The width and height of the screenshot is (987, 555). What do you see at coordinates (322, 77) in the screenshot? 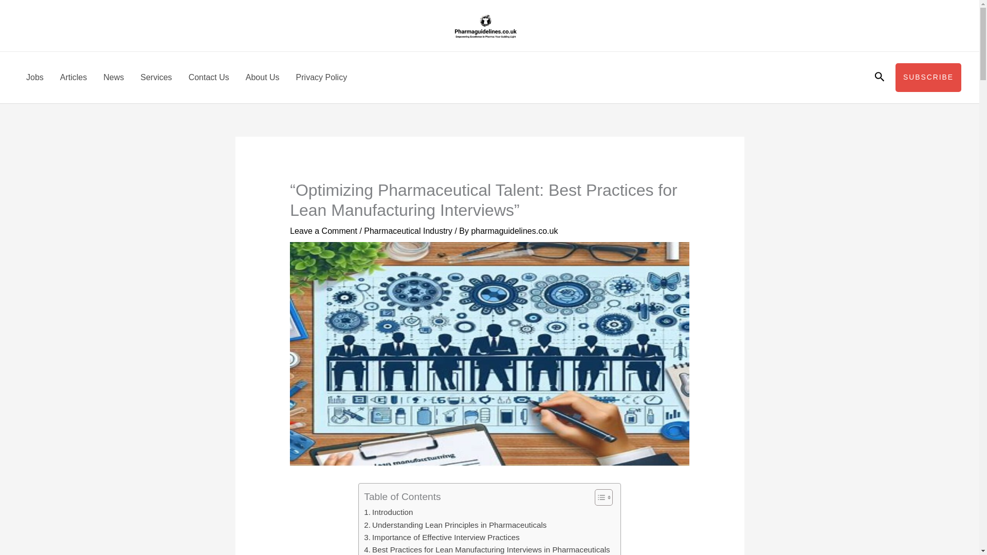
I see `Privacy Policy` at bounding box center [322, 77].